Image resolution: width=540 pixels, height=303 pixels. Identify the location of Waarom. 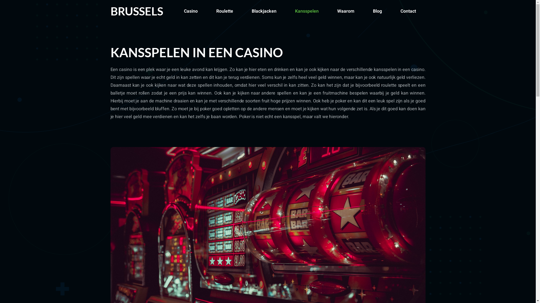
(346, 11).